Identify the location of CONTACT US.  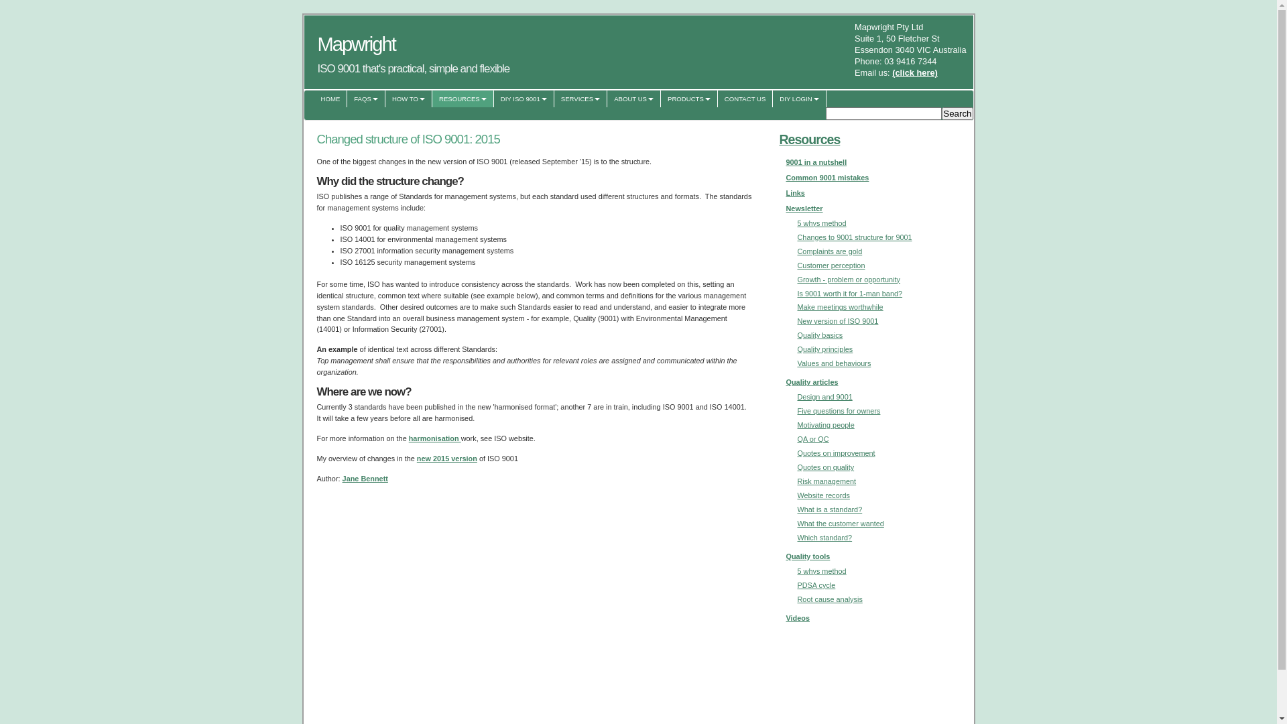
(745, 99).